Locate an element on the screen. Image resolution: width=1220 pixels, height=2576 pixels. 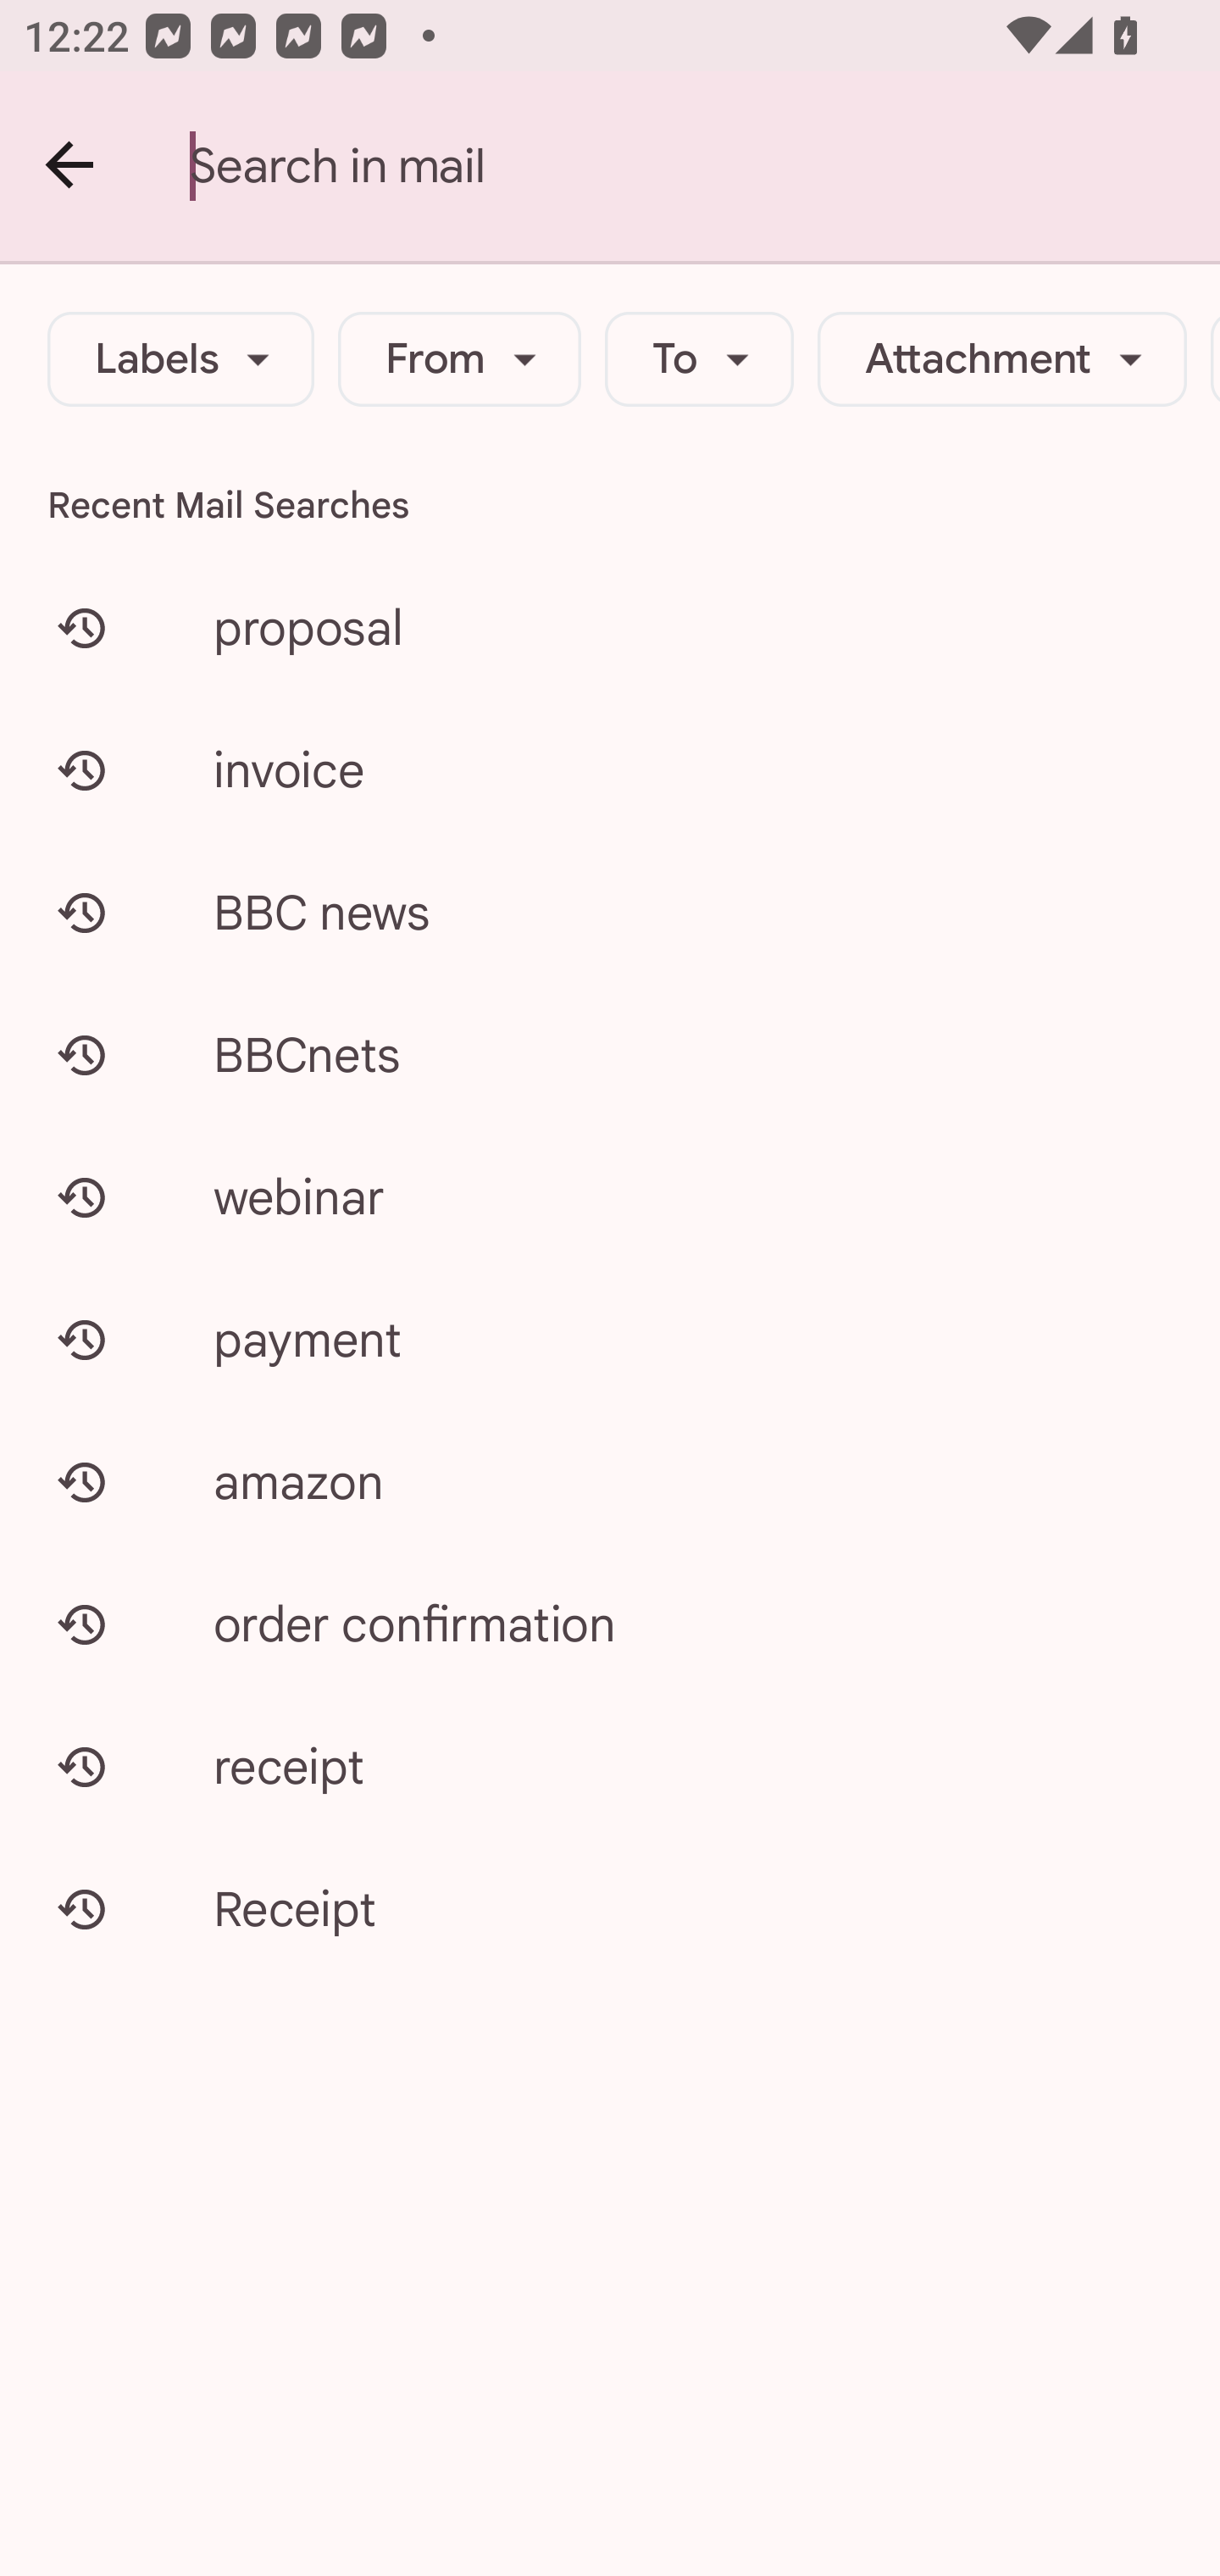
BBCnets Suggestion: BBCnets is located at coordinates (610, 1054).